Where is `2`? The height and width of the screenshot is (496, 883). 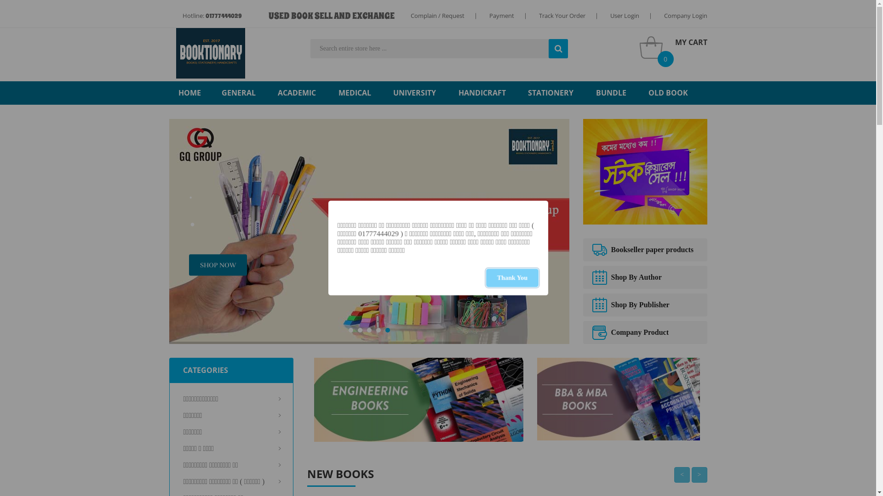 2 is located at coordinates (360, 330).